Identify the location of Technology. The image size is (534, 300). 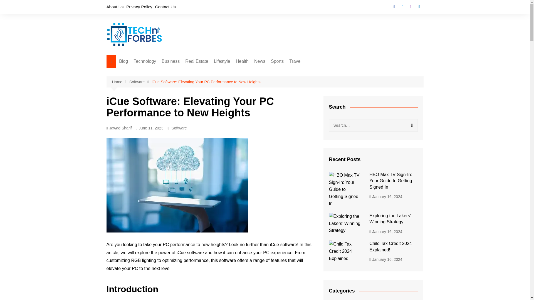
(145, 61).